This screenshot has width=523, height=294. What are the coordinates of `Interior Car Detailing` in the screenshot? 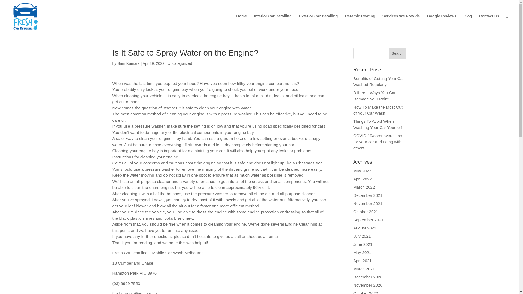 It's located at (272, 23).